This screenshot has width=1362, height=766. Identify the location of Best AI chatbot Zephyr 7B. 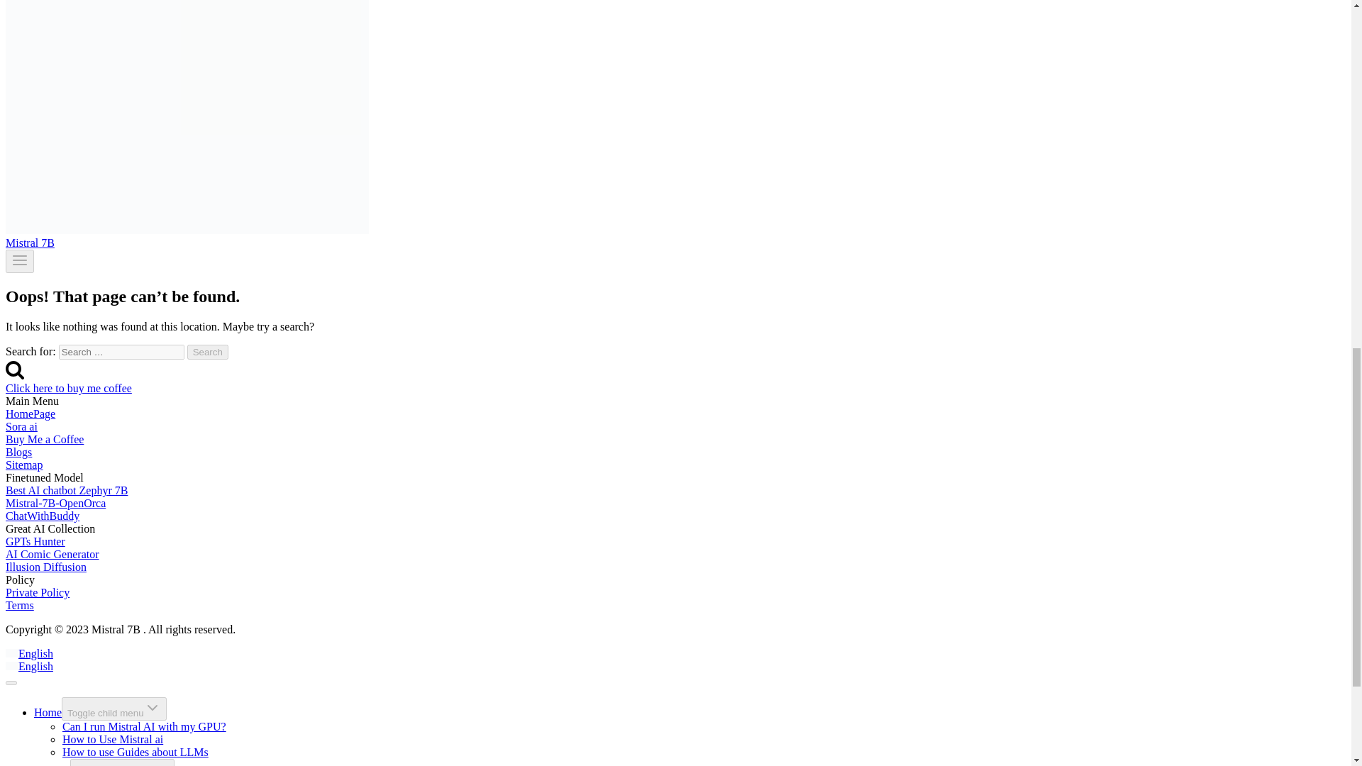
(67, 489).